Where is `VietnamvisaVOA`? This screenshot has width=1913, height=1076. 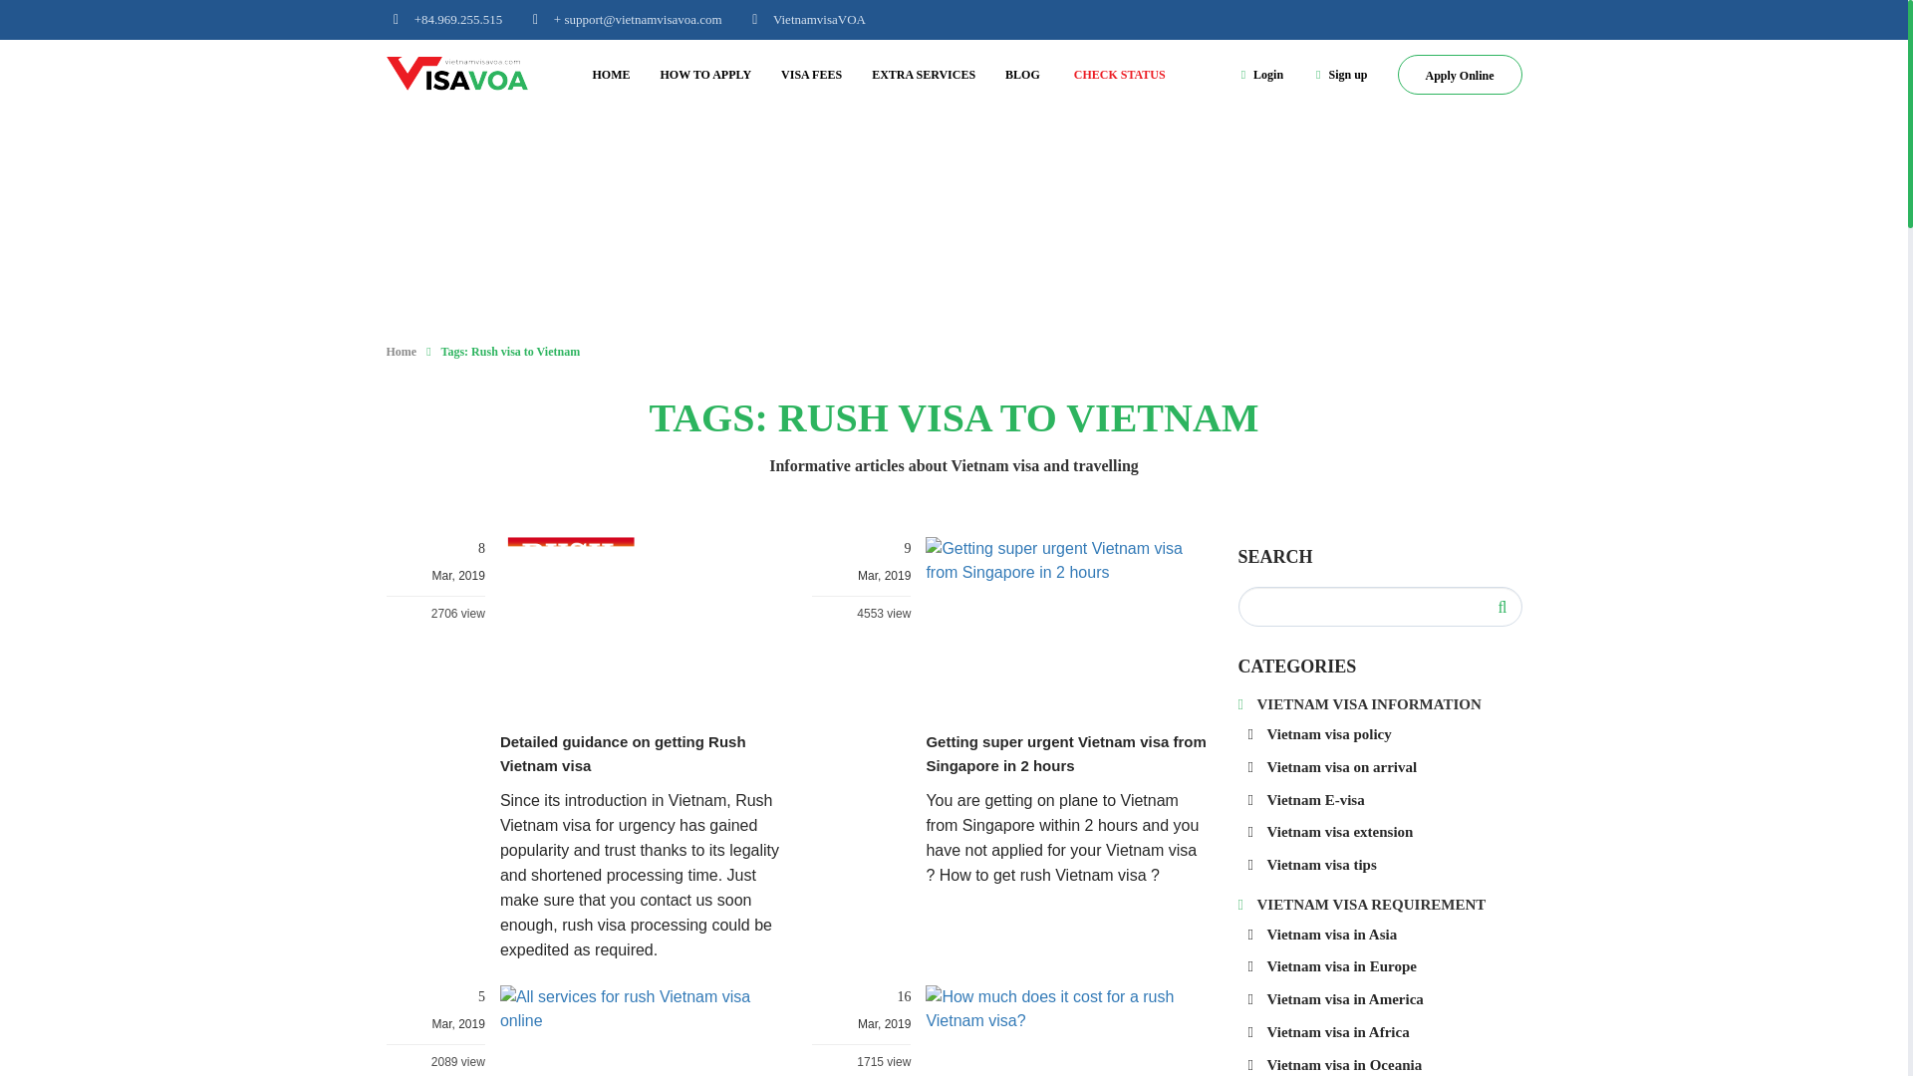
VietnamvisaVOA is located at coordinates (805, 19).